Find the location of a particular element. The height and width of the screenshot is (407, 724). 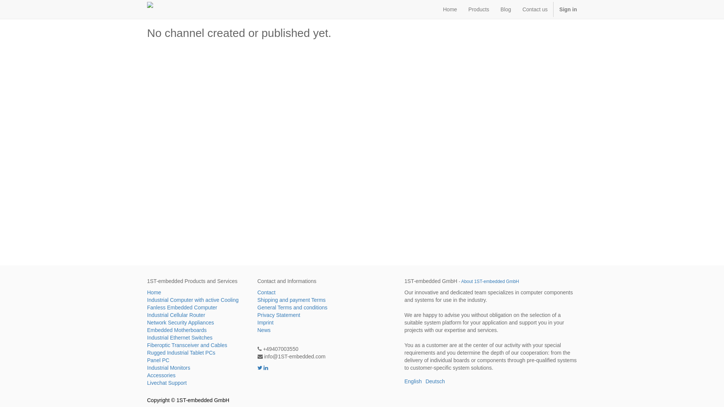

Fiberoptic Transceiver and Cables is located at coordinates (197, 345).